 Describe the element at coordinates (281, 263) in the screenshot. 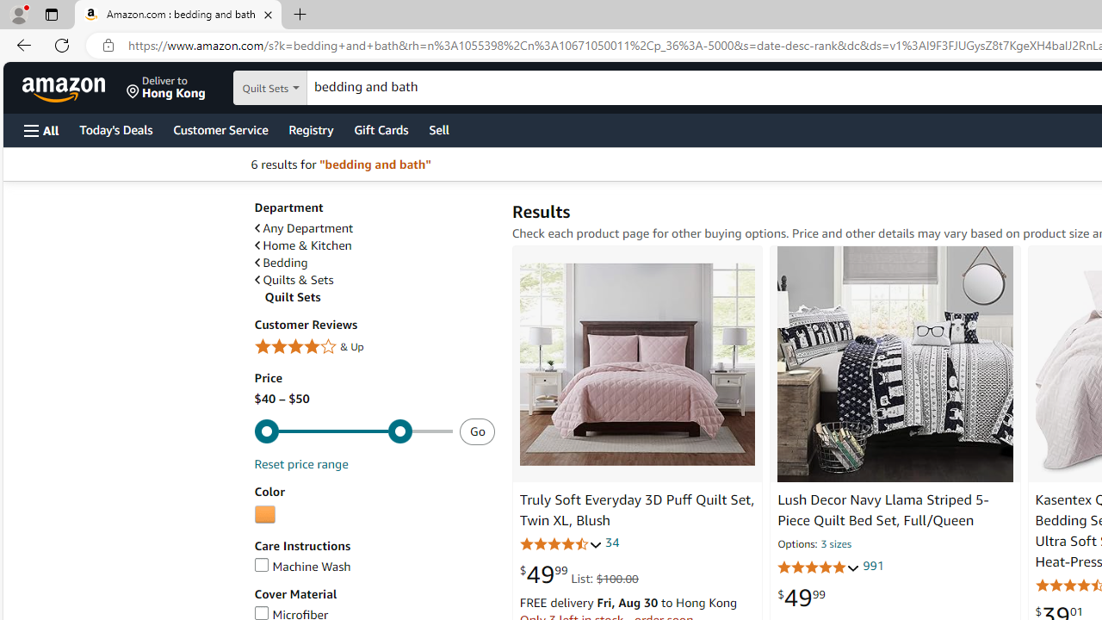

I see `Bedding` at that location.